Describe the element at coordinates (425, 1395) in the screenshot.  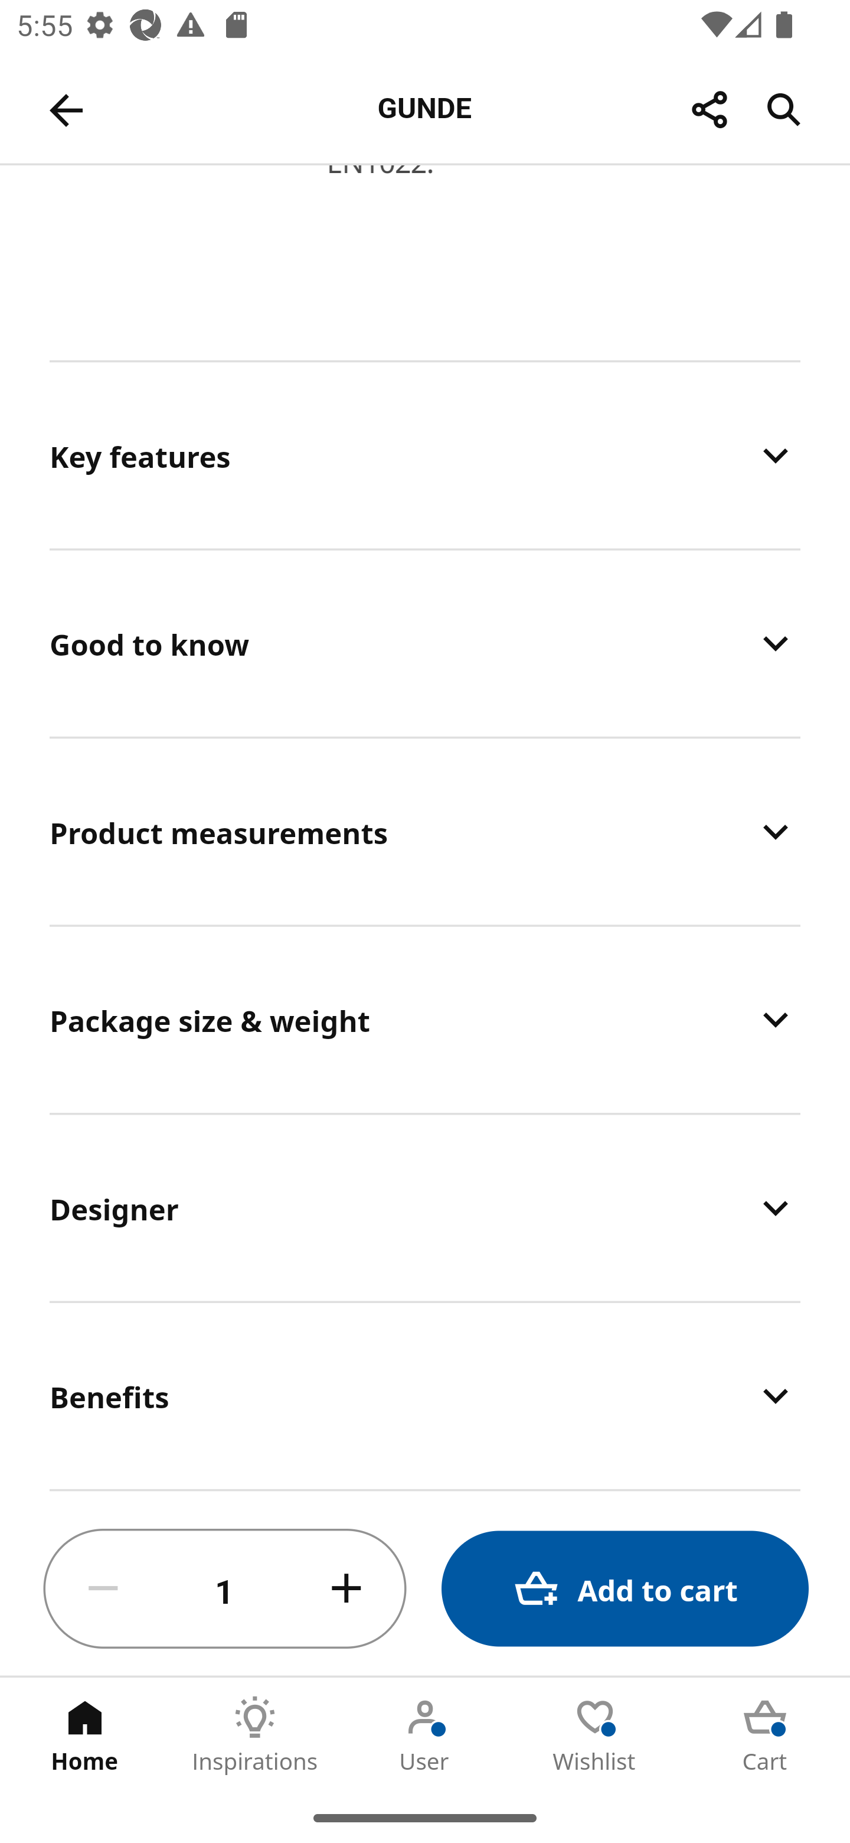
I see `Benefits` at that location.